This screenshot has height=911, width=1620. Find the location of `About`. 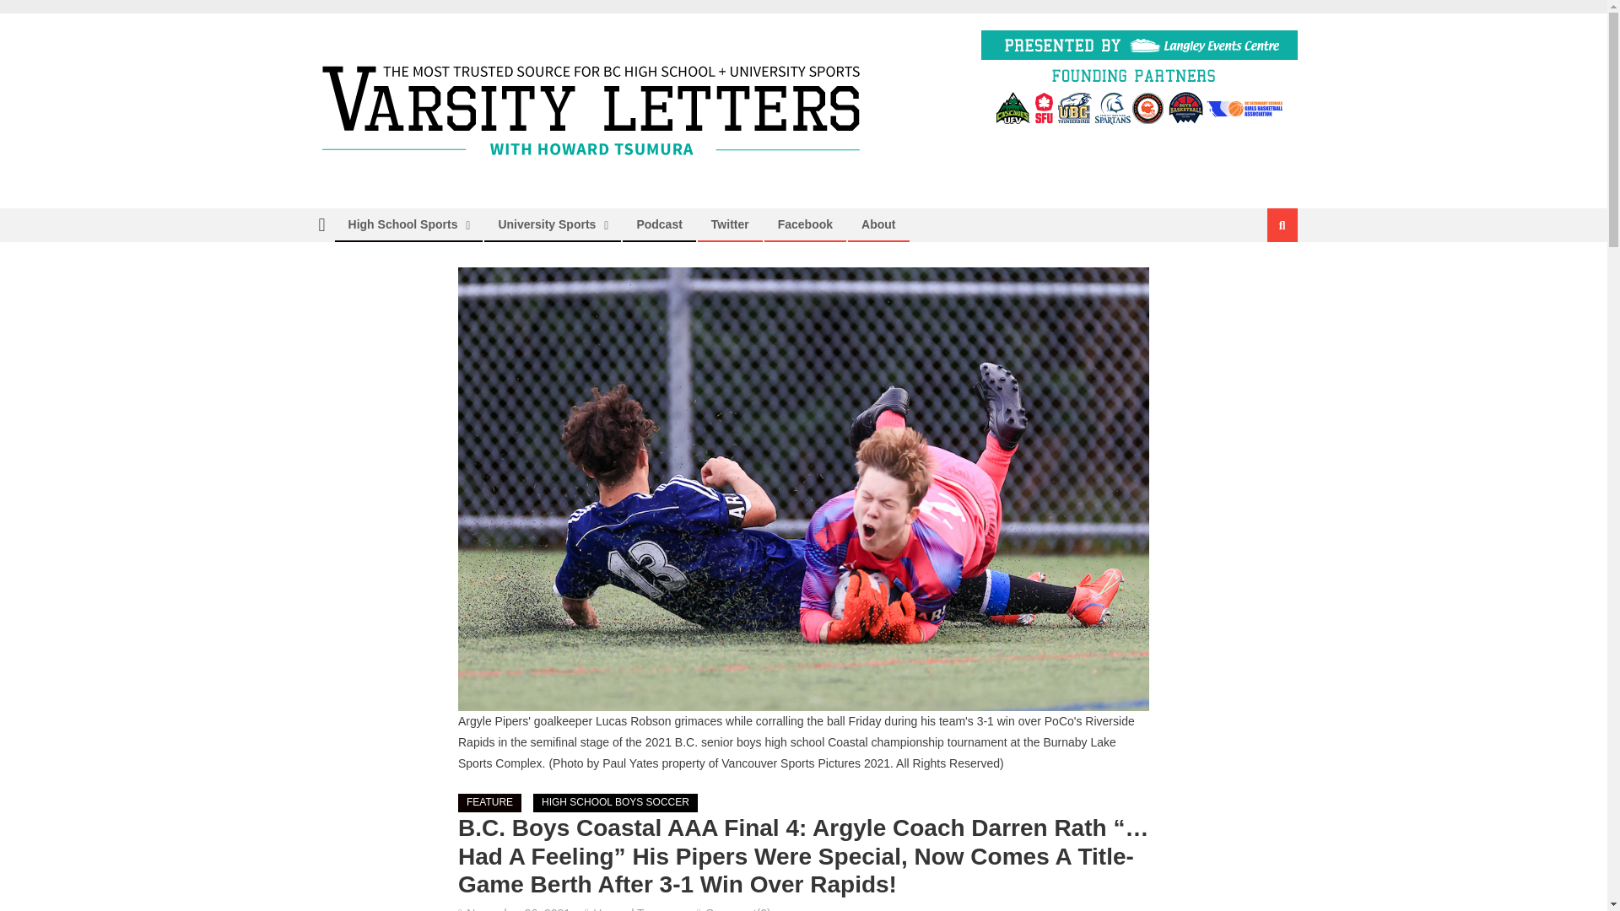

About is located at coordinates (877, 224).